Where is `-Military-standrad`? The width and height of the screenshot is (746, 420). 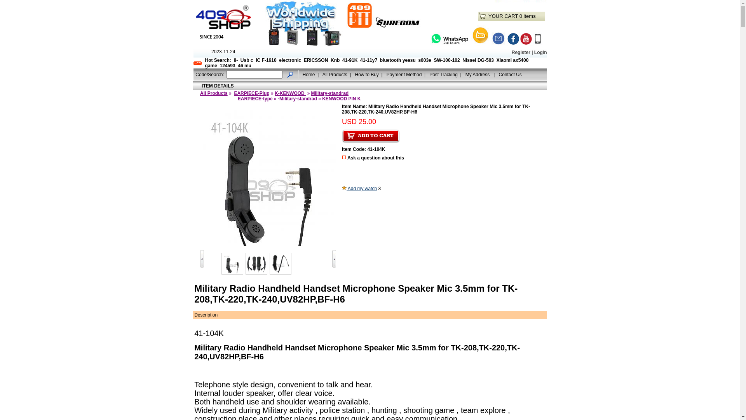
-Military-standrad is located at coordinates (298, 99).